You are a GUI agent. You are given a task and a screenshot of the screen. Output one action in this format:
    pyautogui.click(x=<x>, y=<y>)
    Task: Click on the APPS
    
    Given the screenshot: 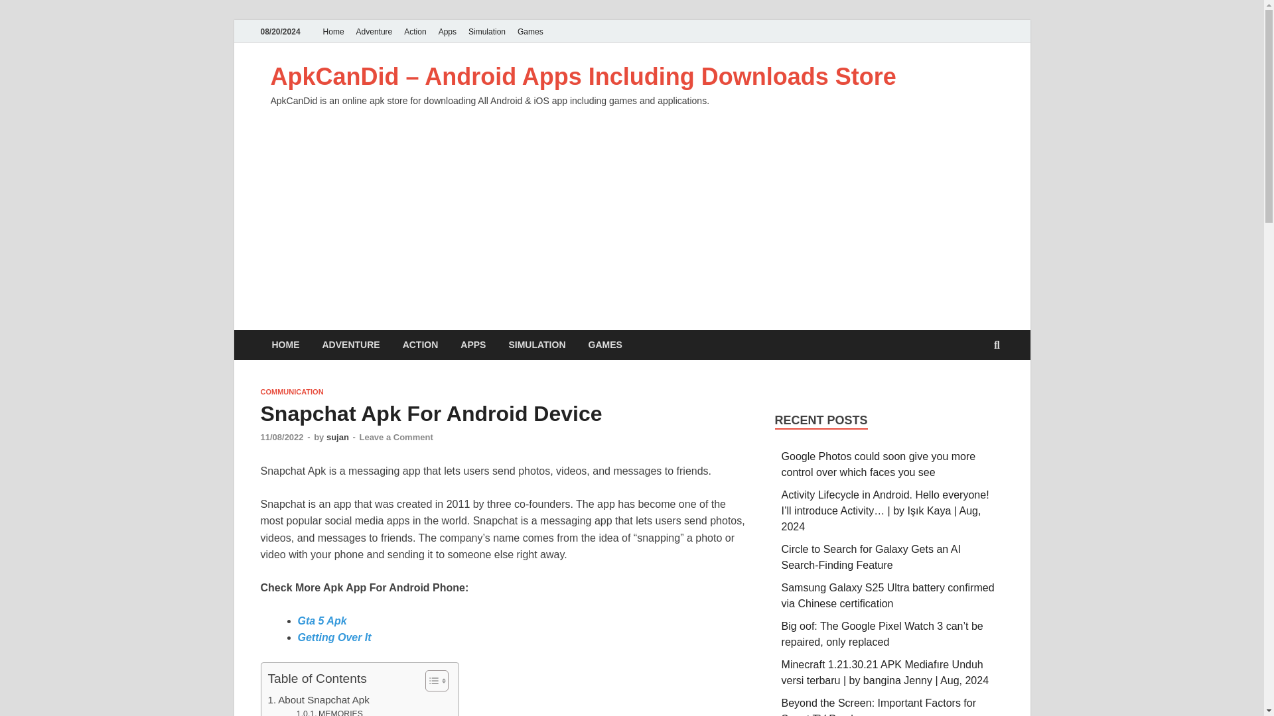 What is the action you would take?
    pyautogui.click(x=472, y=345)
    